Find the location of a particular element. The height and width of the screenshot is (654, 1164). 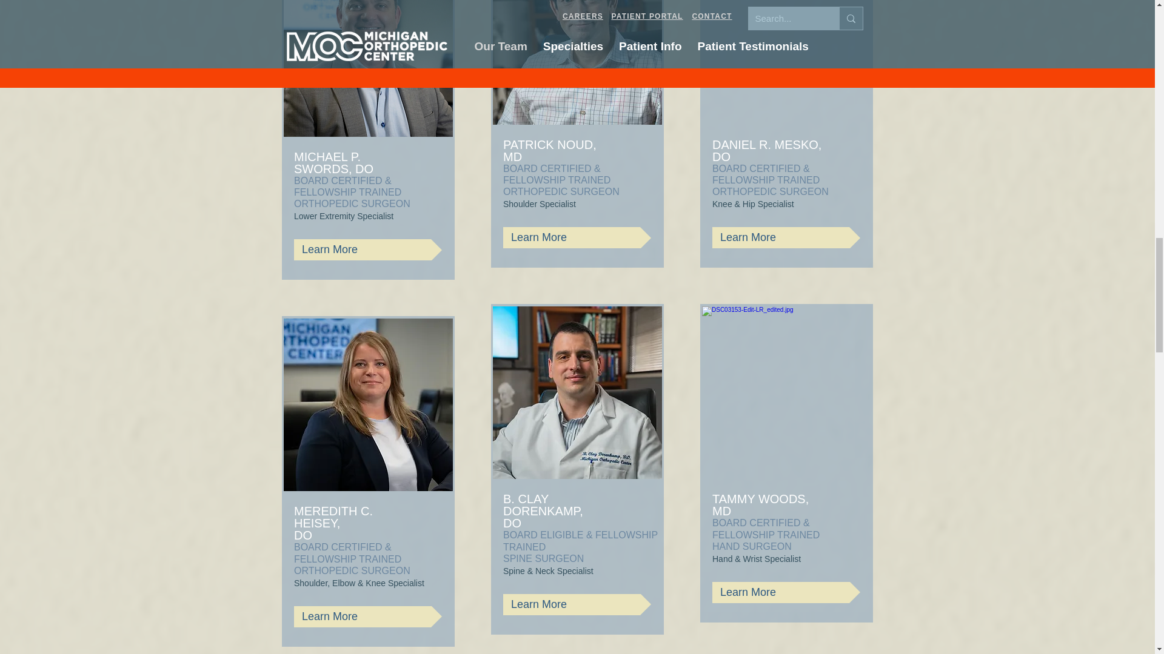

Learn More is located at coordinates (368, 616).